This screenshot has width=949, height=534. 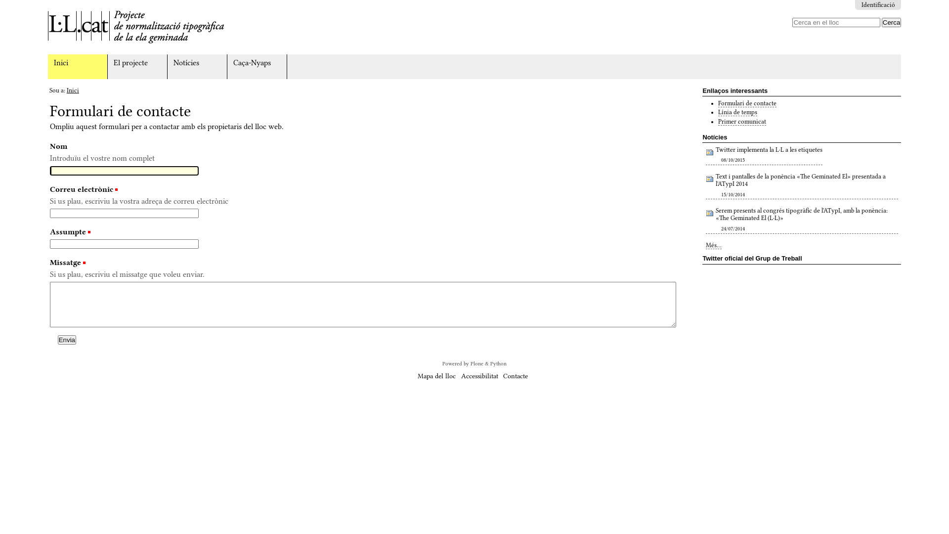 What do you see at coordinates (73, 90) in the screenshot?
I see `Inici` at bounding box center [73, 90].